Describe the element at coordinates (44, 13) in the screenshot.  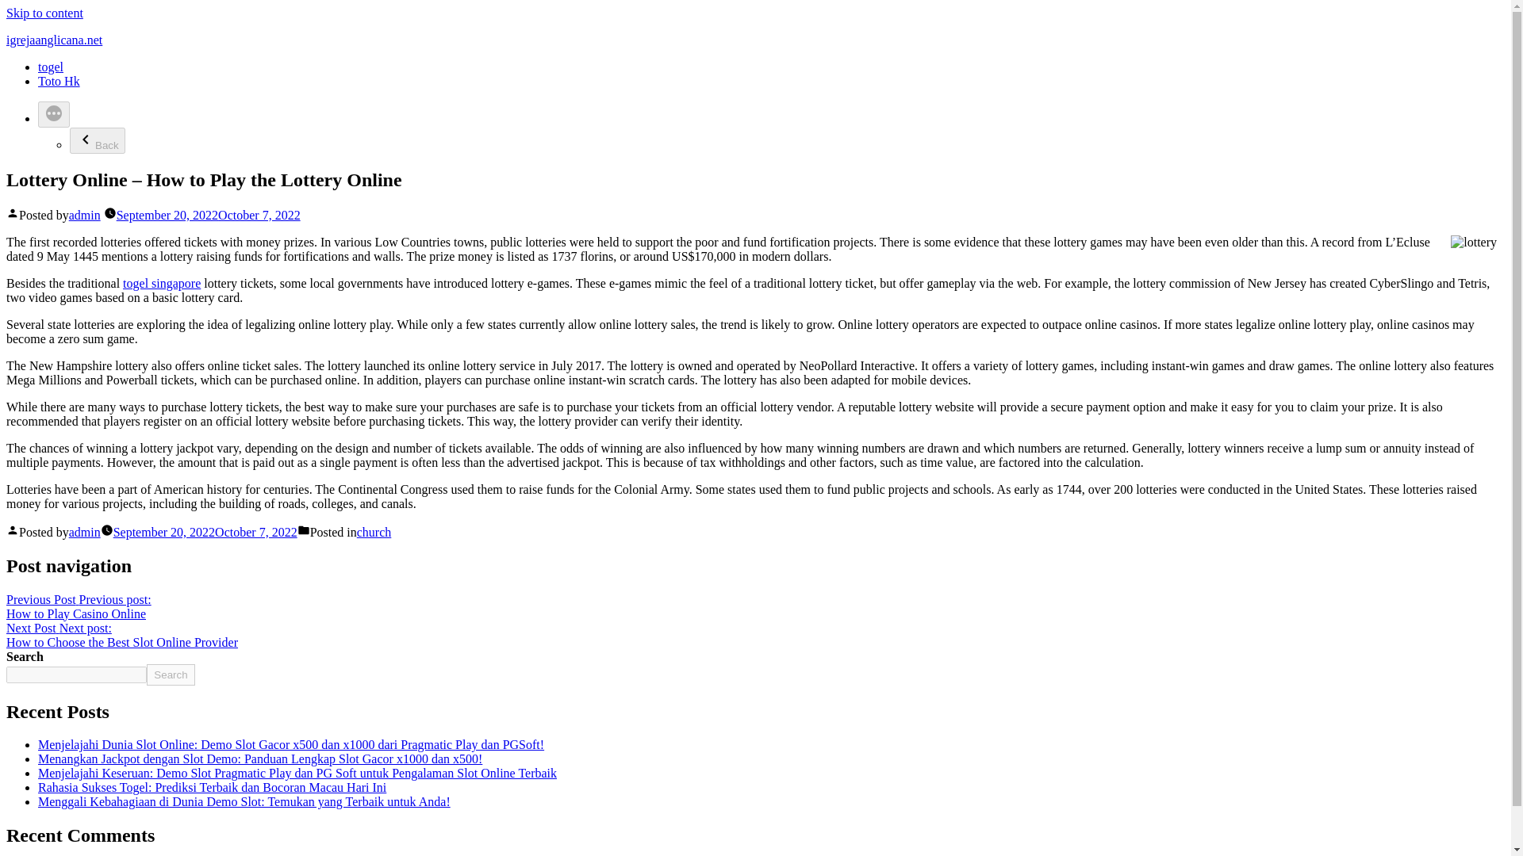
I see `Skip to content` at that location.